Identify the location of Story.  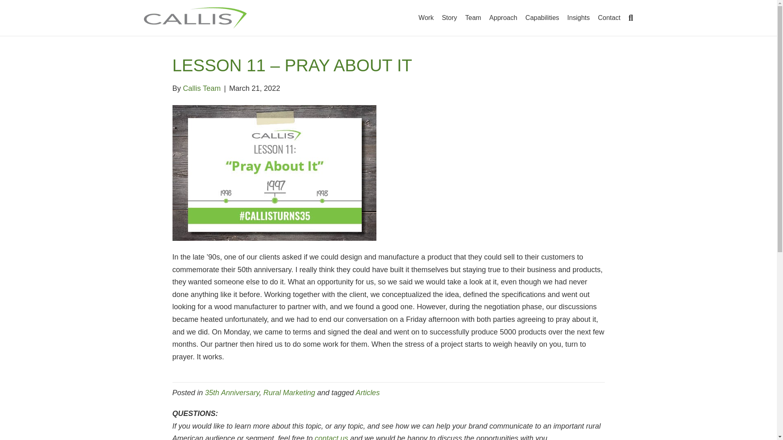
(449, 18).